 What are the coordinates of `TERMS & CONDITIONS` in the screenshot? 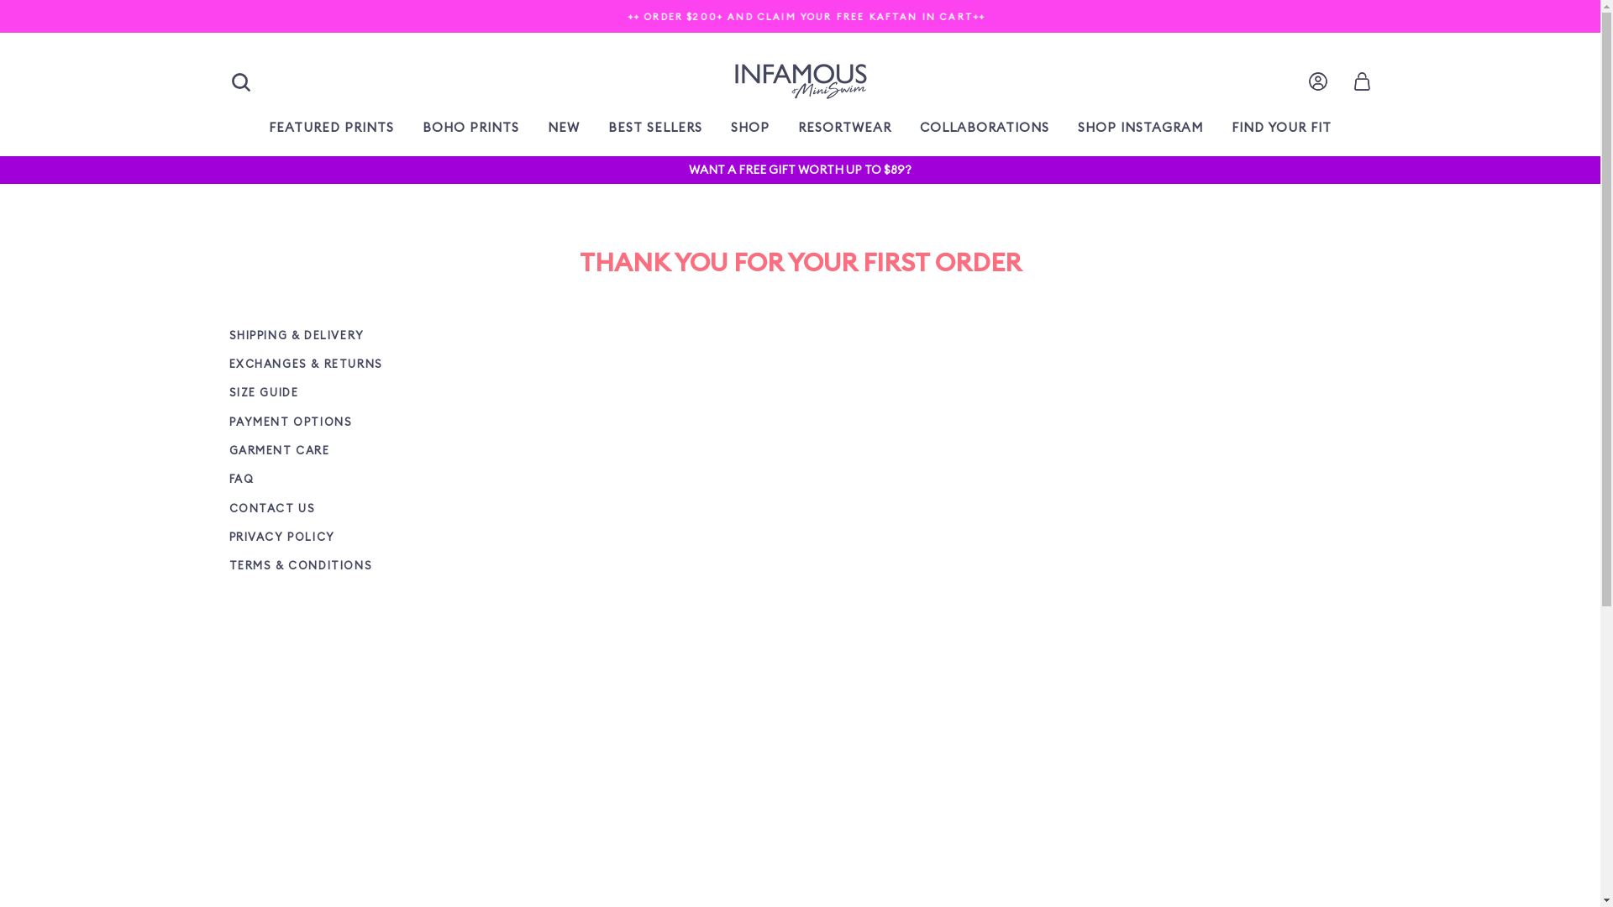 It's located at (365, 566).